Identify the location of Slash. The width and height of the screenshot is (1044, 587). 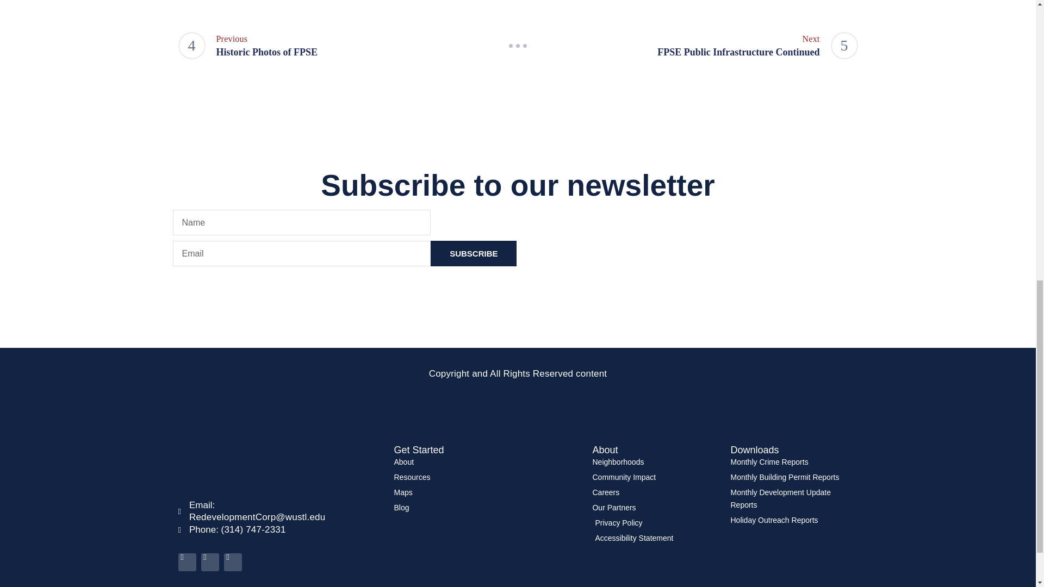
(518, 46).